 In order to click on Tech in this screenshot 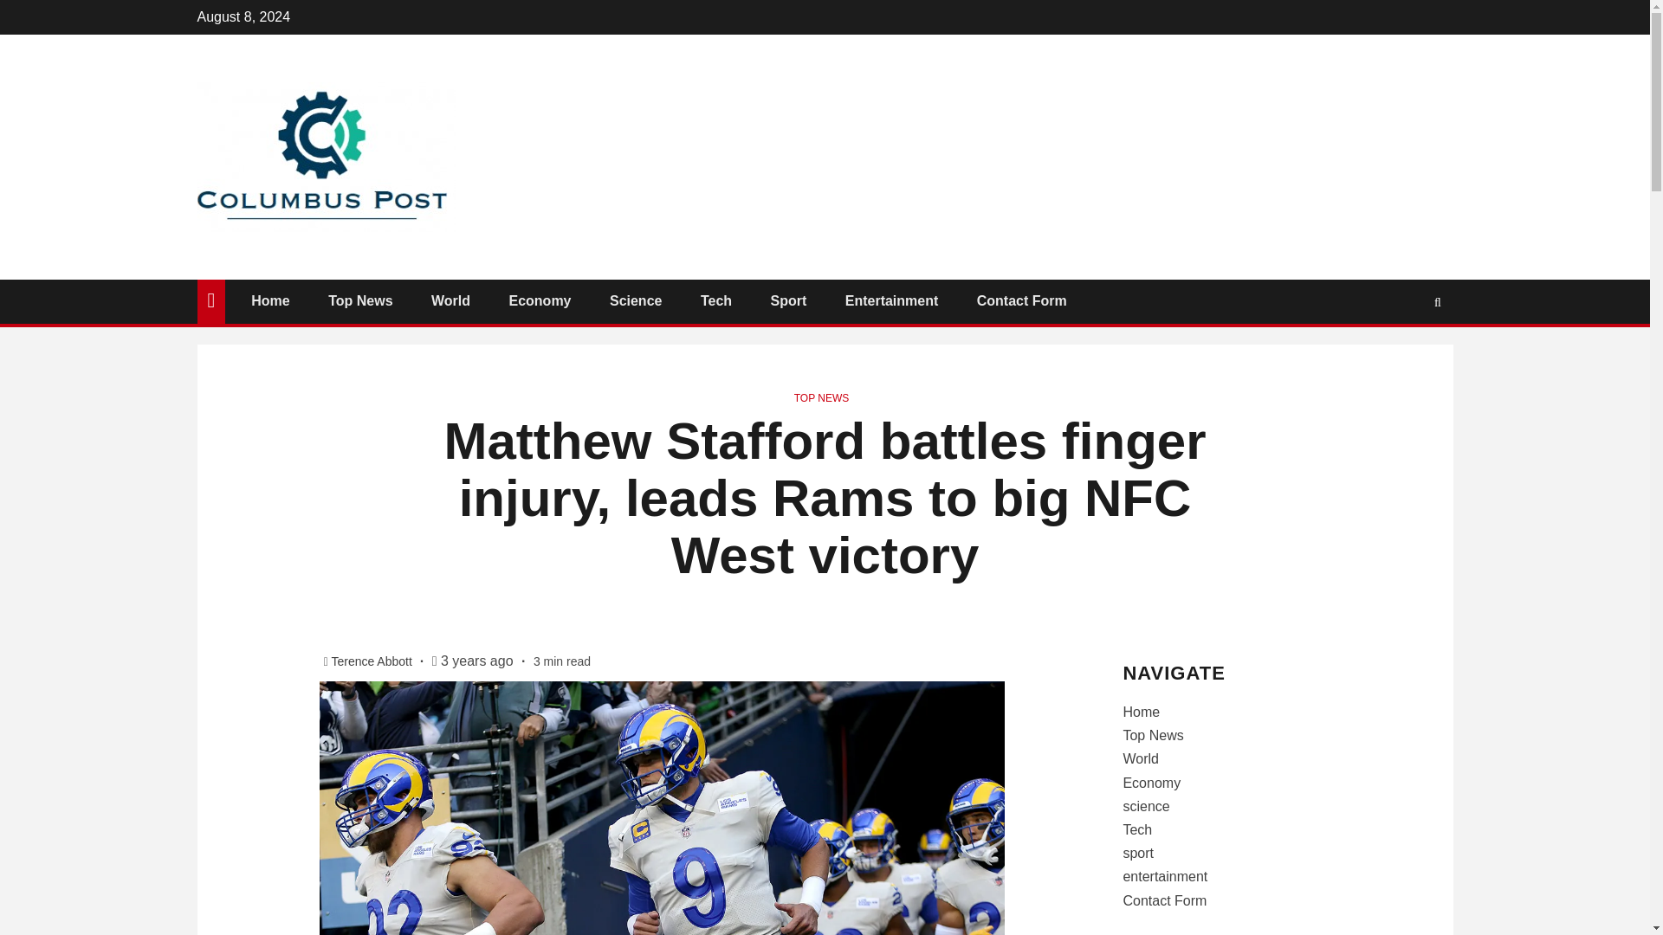, I will do `click(715, 301)`.